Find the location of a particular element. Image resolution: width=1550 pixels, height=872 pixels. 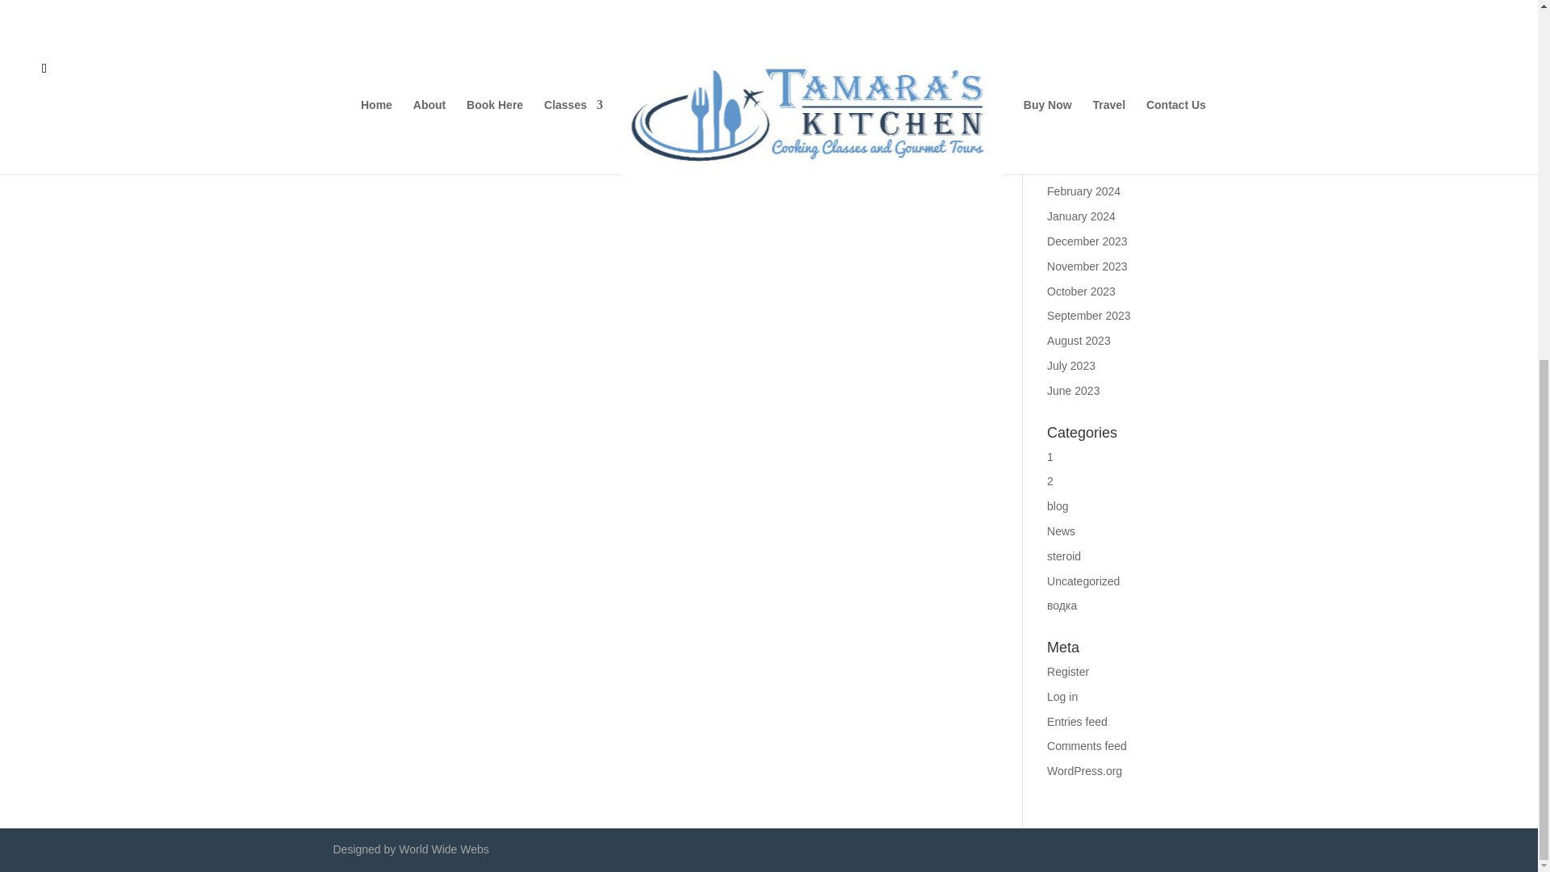

February 2024 is located at coordinates (1083, 191).